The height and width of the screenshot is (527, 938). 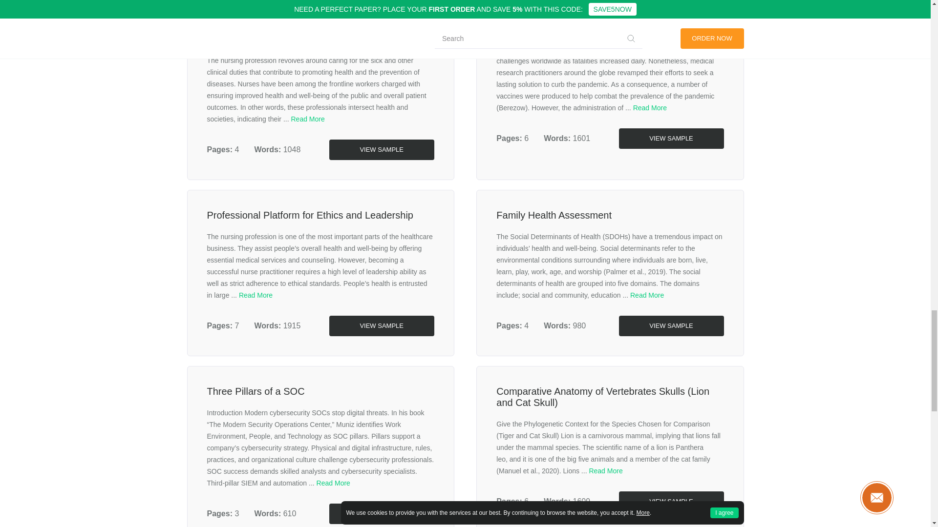 I want to click on VIEW SAMPLE, so click(x=381, y=513).